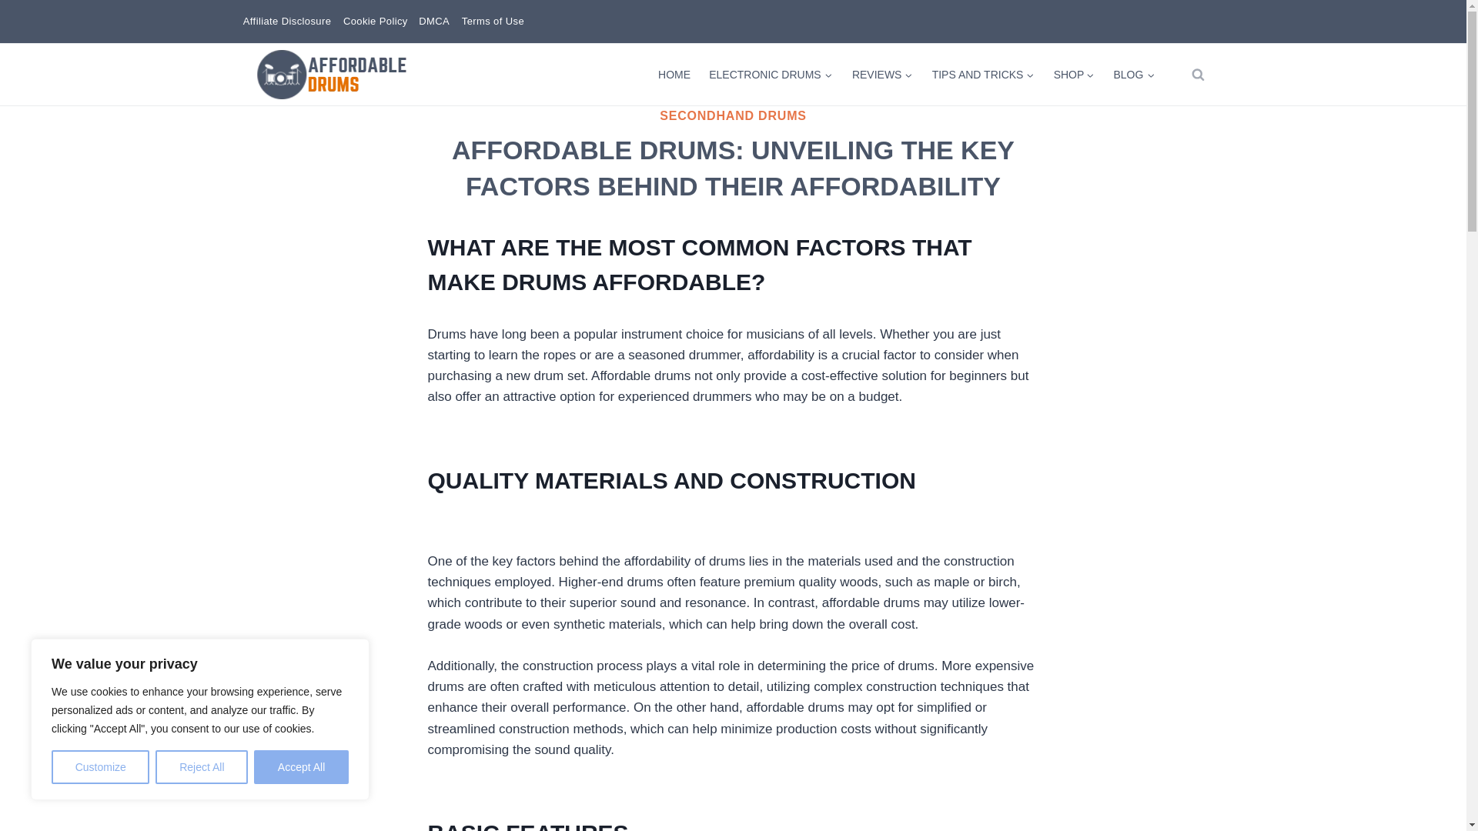 The width and height of the screenshot is (1478, 831). Describe the element at coordinates (882, 74) in the screenshot. I see `REVIEWS` at that location.